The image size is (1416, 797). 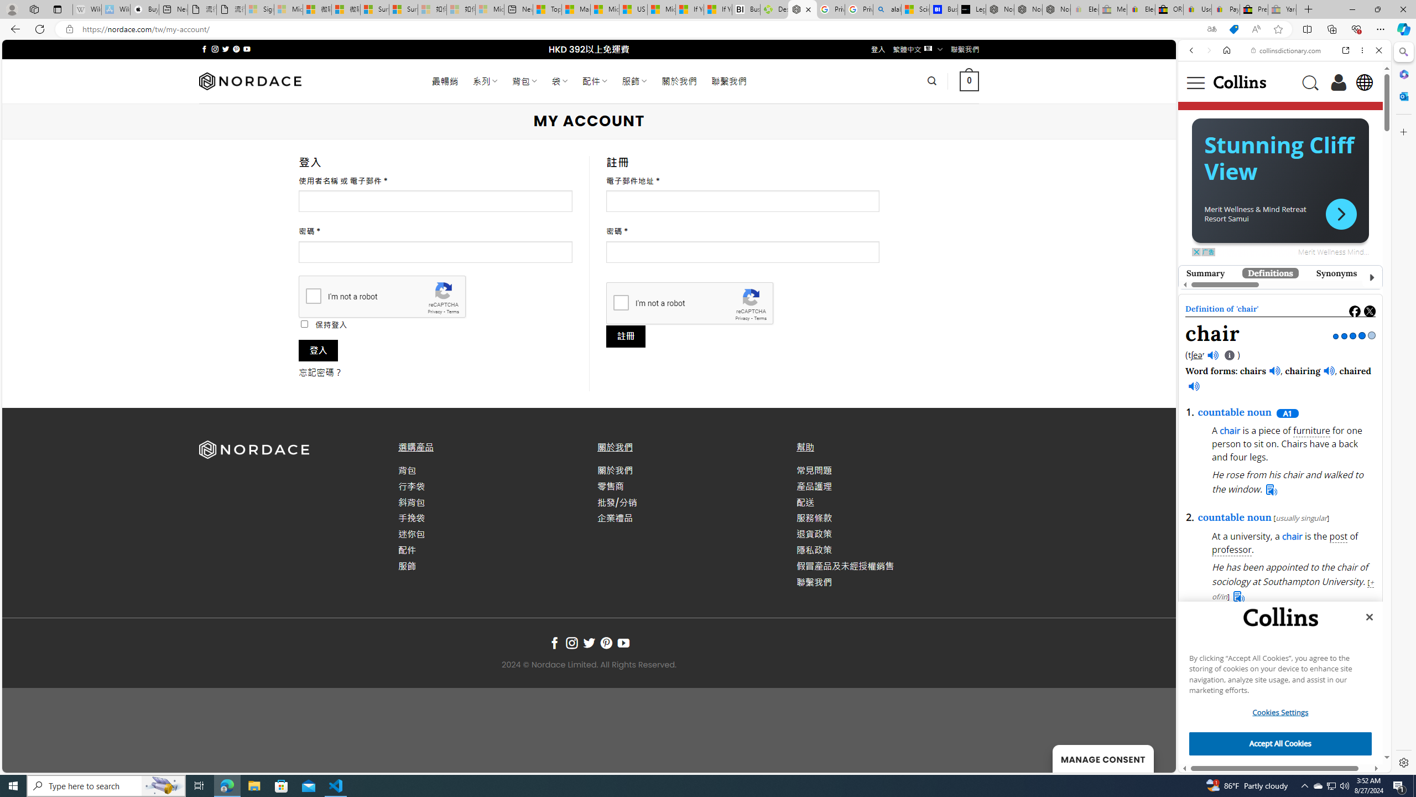 I want to click on pronounce, so click(x=1202, y=211).